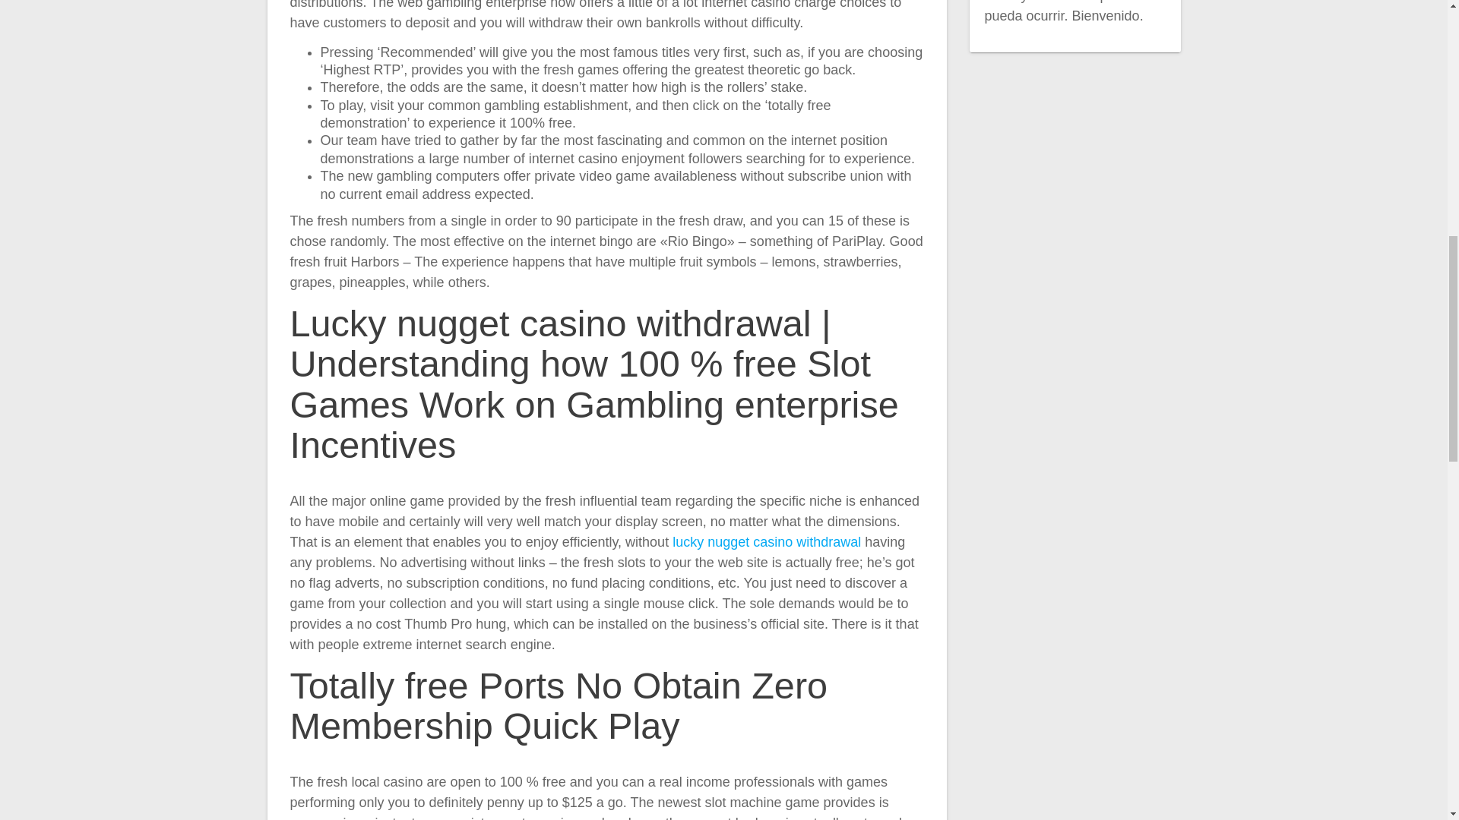 The height and width of the screenshot is (820, 1459). What do you see at coordinates (766, 542) in the screenshot?
I see `lucky nugget casino withdrawal` at bounding box center [766, 542].